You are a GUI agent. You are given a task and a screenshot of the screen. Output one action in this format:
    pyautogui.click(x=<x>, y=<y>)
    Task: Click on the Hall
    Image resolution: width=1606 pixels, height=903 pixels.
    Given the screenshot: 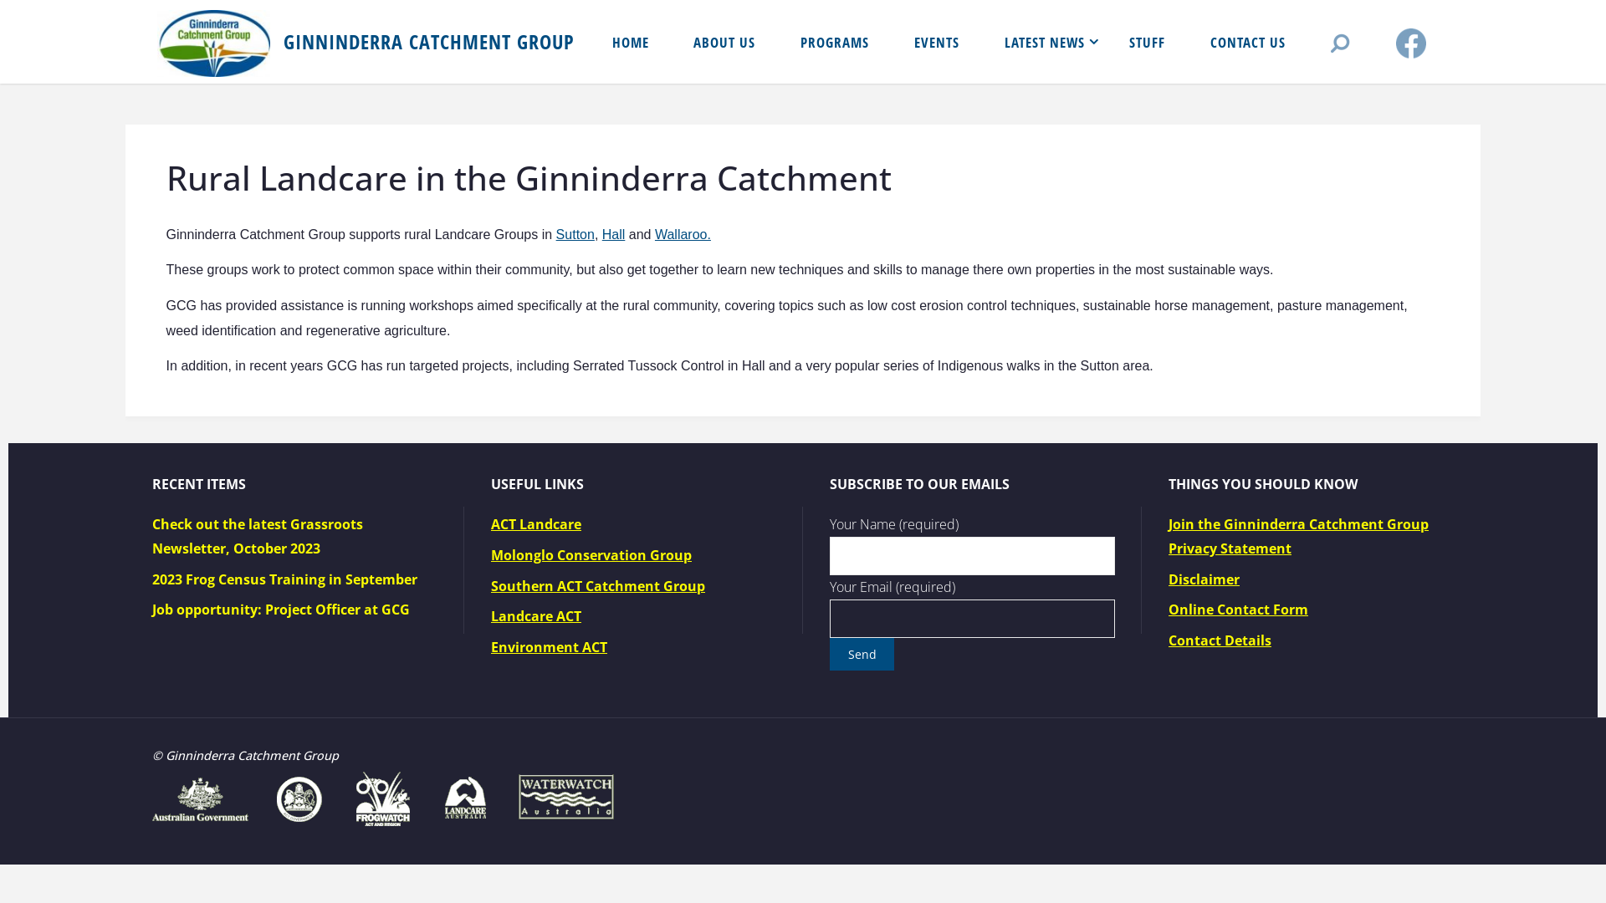 What is the action you would take?
    pyautogui.click(x=614, y=234)
    